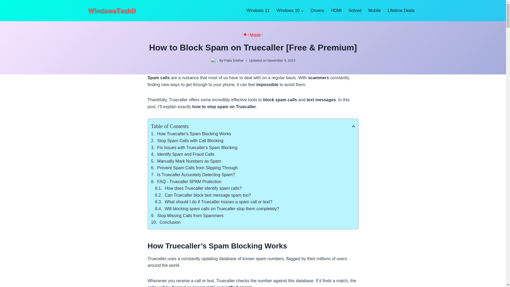 This screenshot has width=510, height=287. What do you see at coordinates (375, 11) in the screenshot?
I see `Mobile` at bounding box center [375, 11].